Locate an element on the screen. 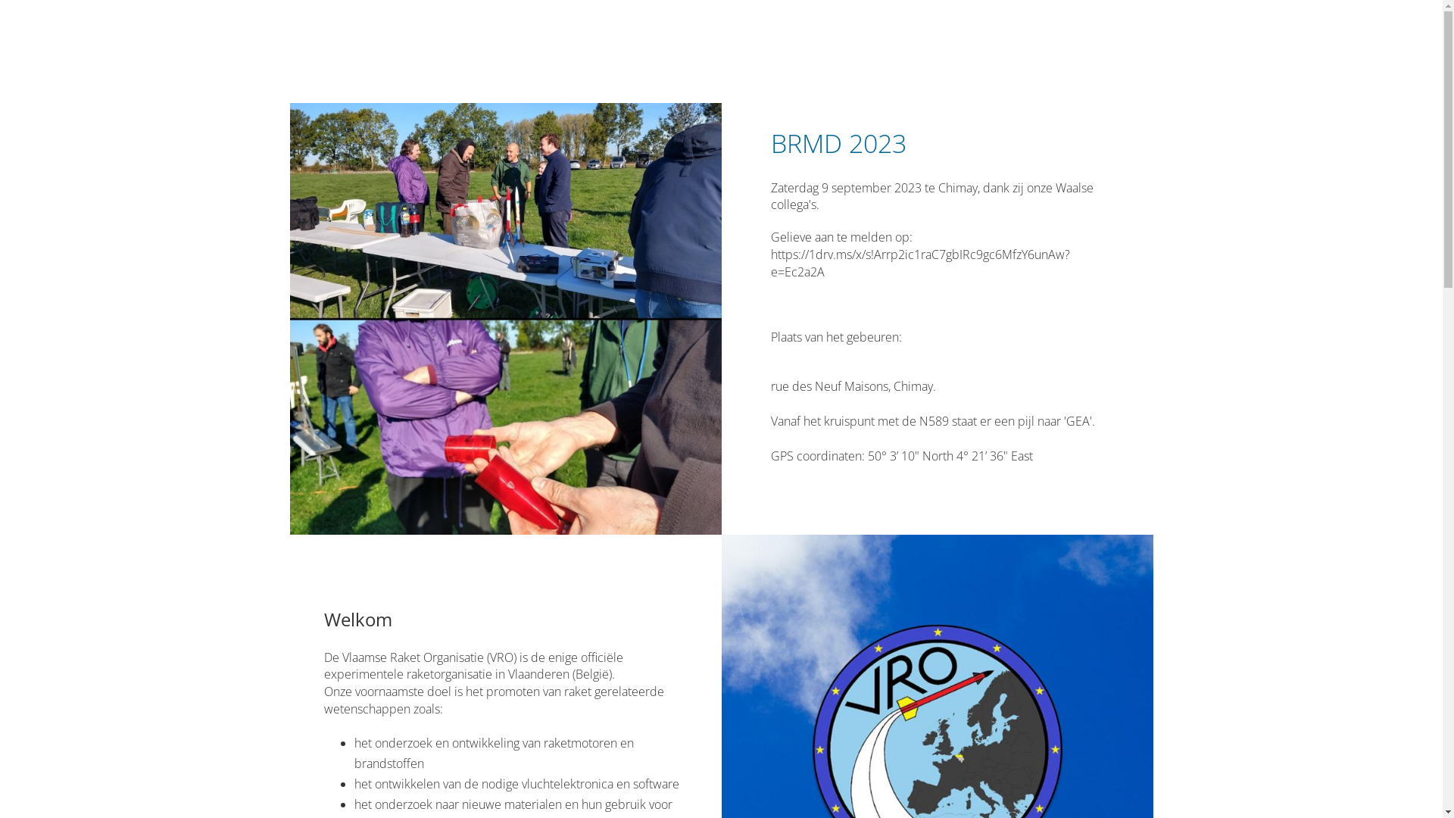  BRMD 2023 is located at coordinates (644, 42).